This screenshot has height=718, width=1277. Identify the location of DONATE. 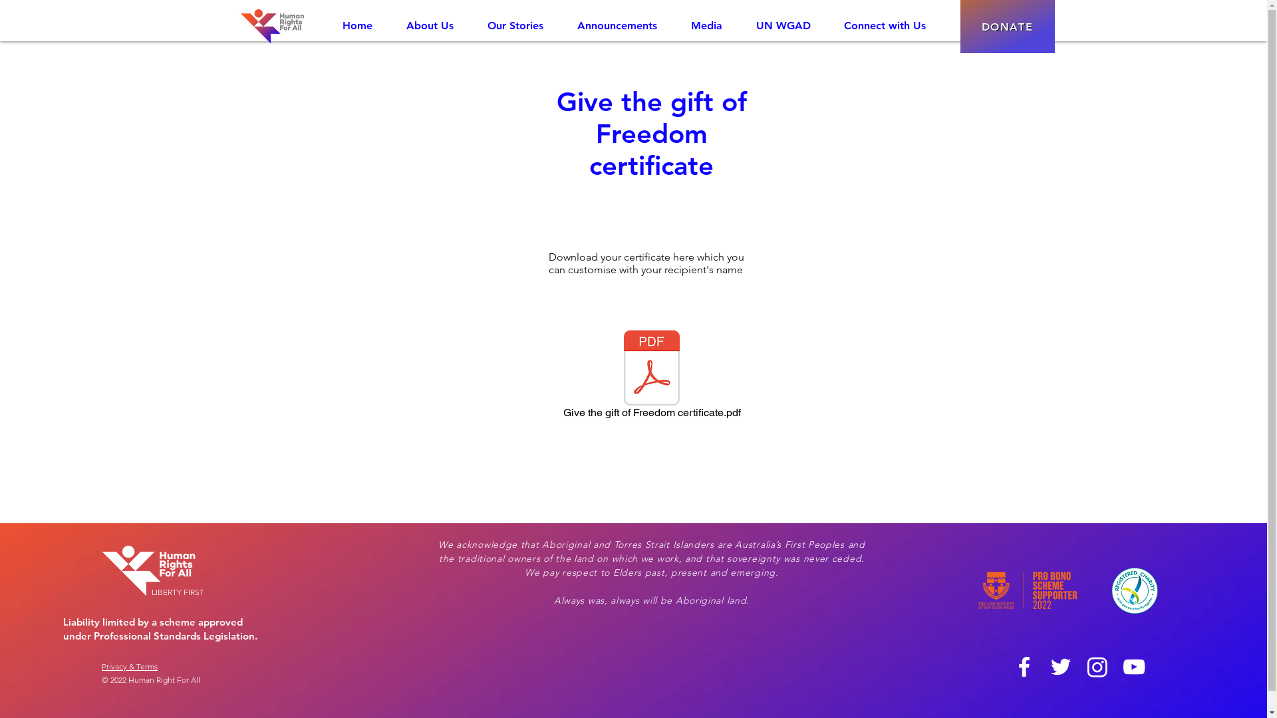
(1008, 27).